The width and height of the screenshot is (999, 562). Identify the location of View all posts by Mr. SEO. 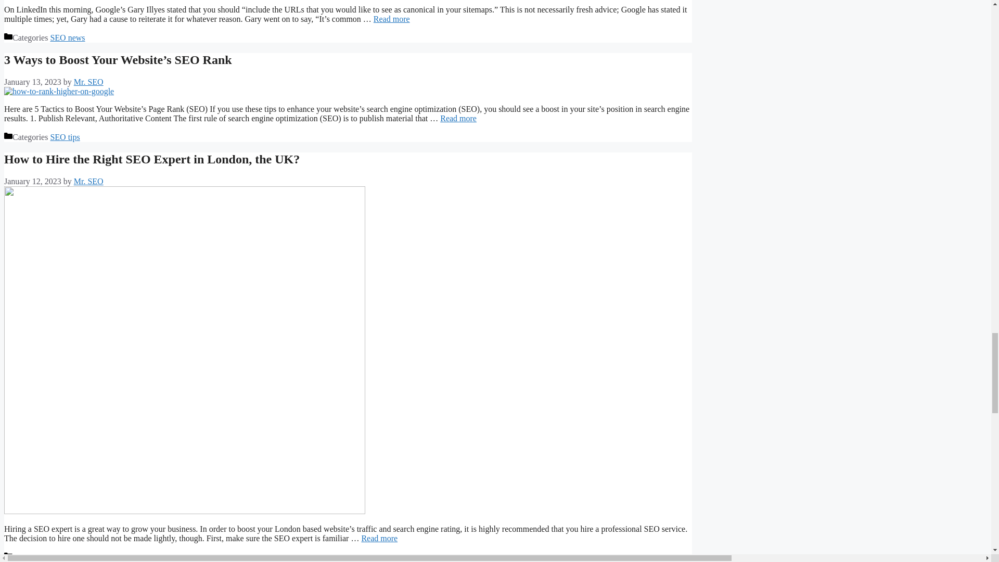
(88, 181).